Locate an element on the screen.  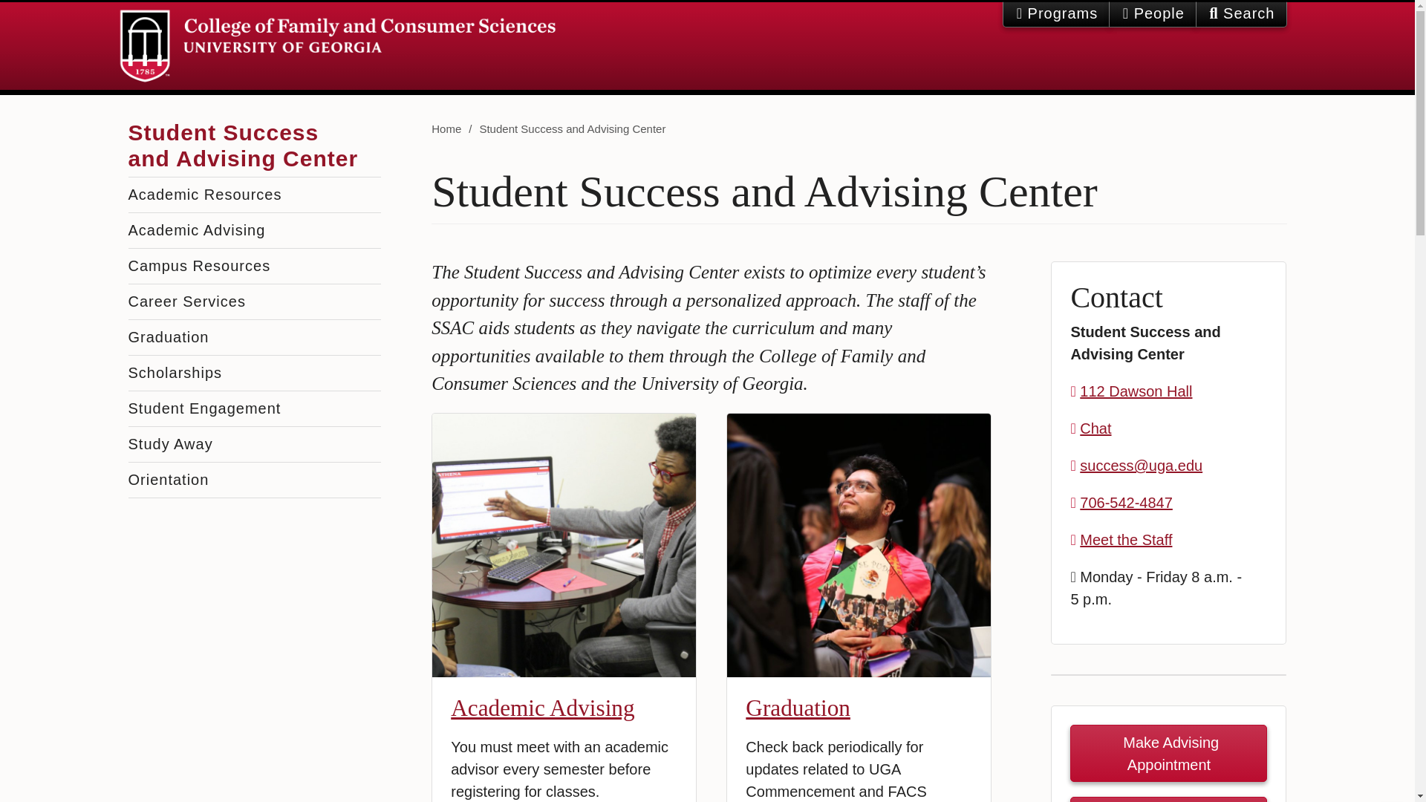
Programs is located at coordinates (1055, 14).